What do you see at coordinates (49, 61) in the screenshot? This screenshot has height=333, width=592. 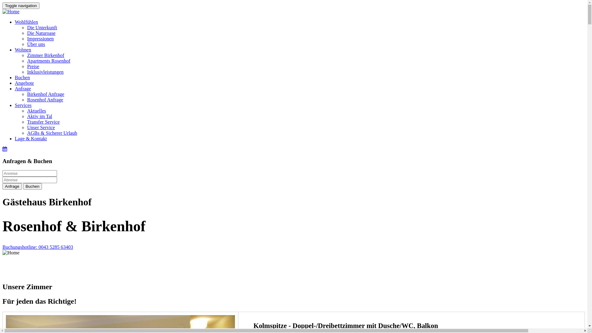 I see `Apartments Rosenhof` at bounding box center [49, 61].